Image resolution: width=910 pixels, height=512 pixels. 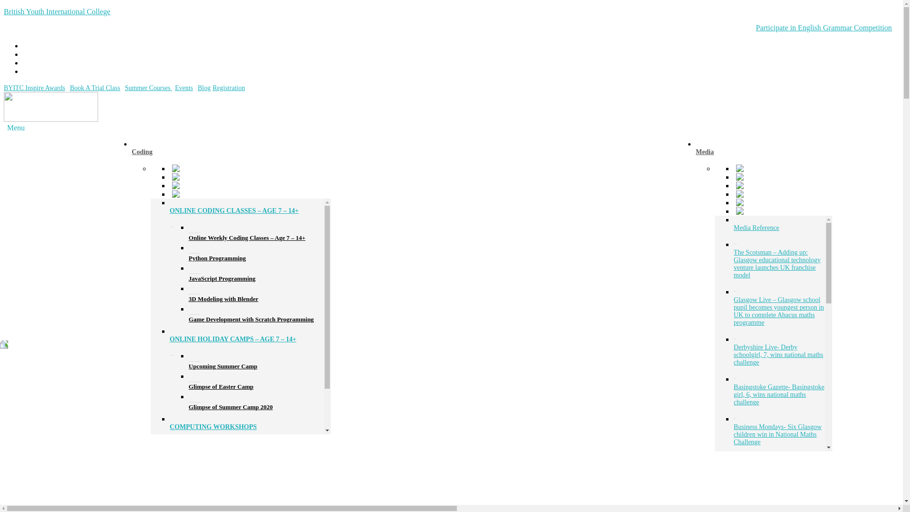 I want to click on Book A Trial Class, so click(x=95, y=88).